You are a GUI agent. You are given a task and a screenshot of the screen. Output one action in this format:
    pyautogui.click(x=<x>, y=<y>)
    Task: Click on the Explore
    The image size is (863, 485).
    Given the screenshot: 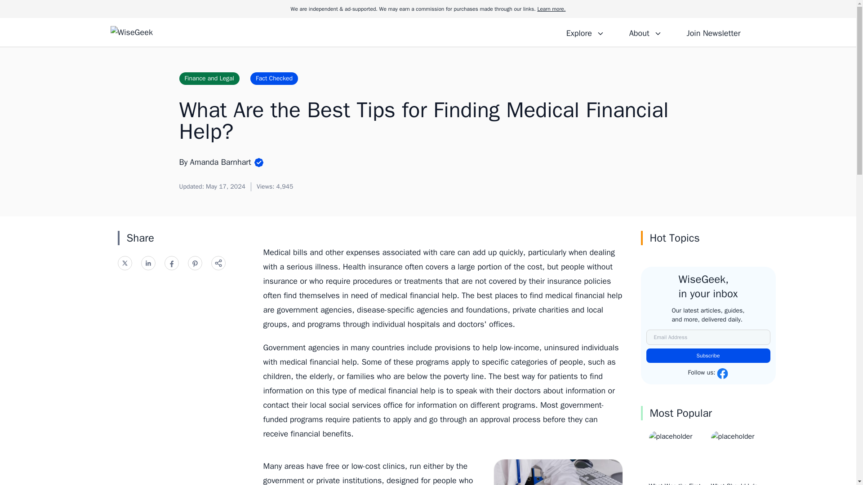 What is the action you would take?
    pyautogui.click(x=585, y=32)
    